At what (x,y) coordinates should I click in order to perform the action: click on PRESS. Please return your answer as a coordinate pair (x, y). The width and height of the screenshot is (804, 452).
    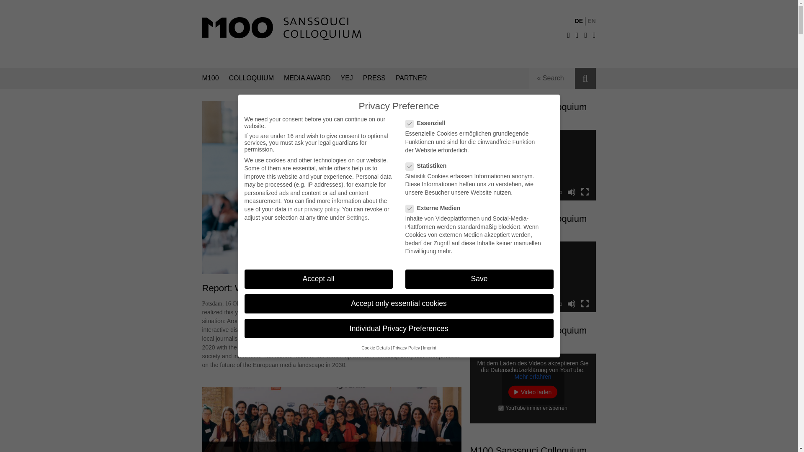
    Looking at the image, I should click on (374, 78).